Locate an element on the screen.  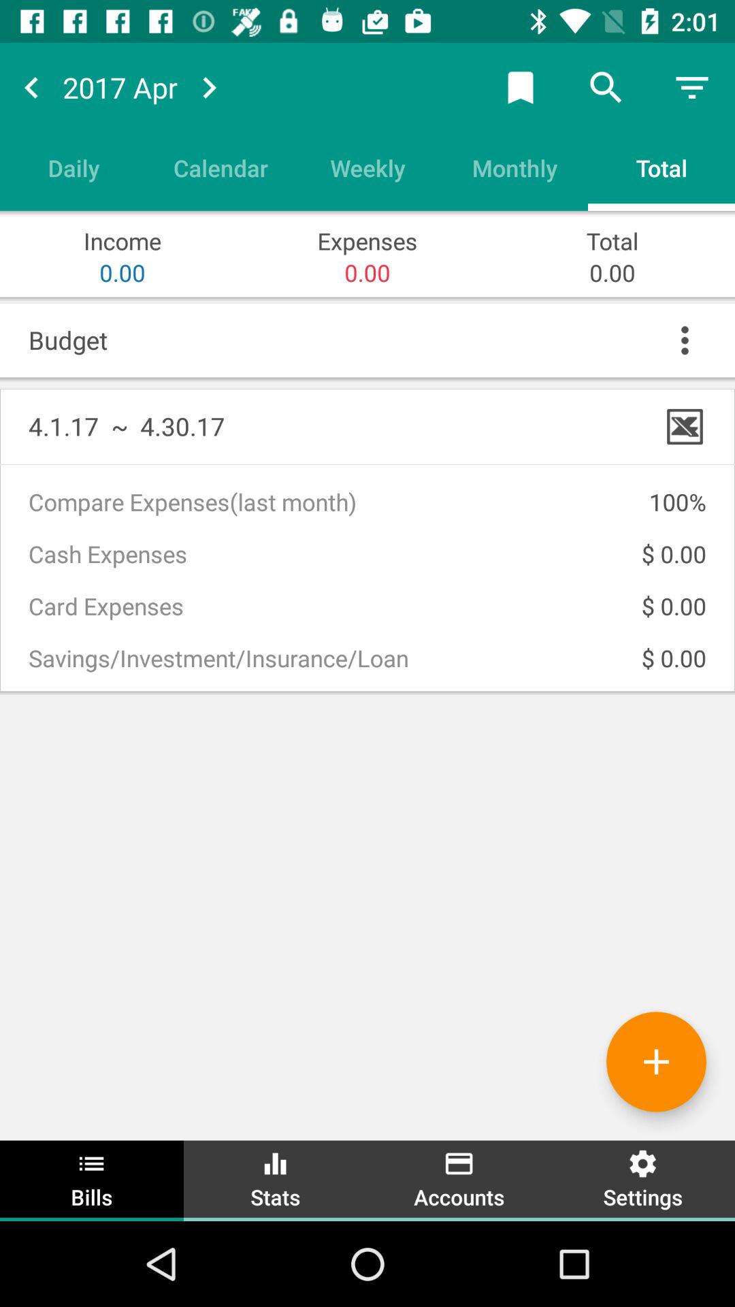
open weekly is located at coordinates (367, 167).